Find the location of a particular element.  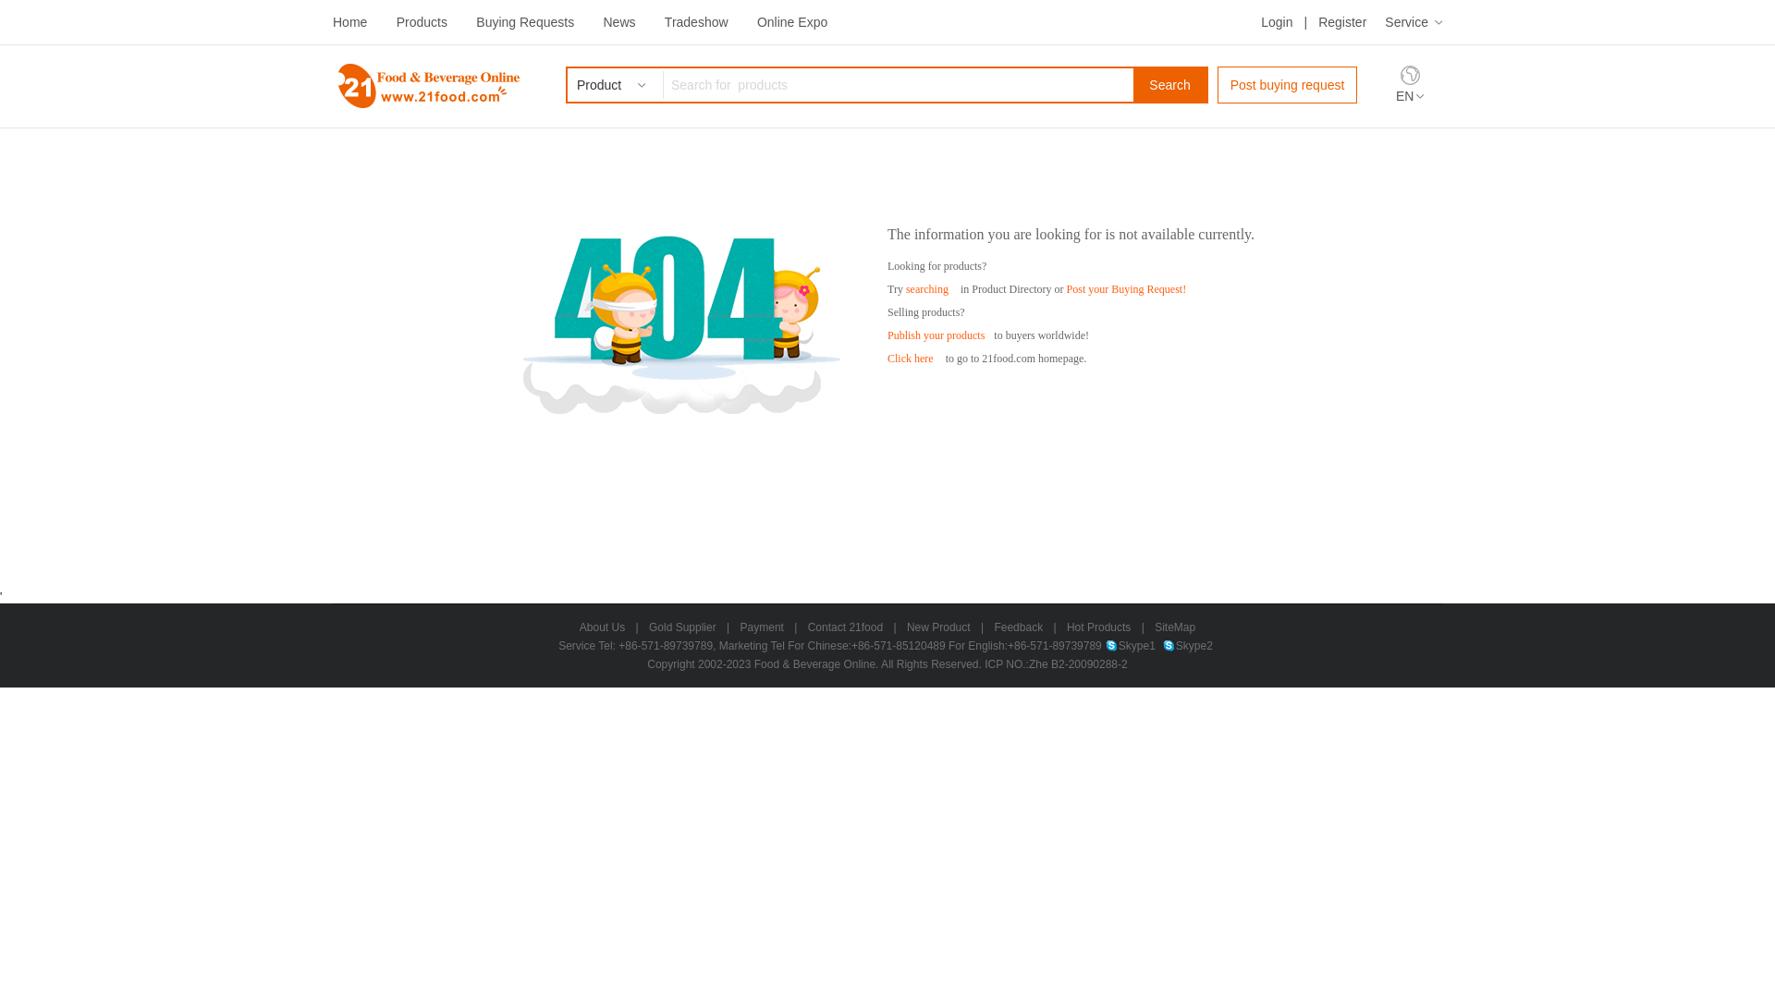

Search is located at coordinates (1170, 85).